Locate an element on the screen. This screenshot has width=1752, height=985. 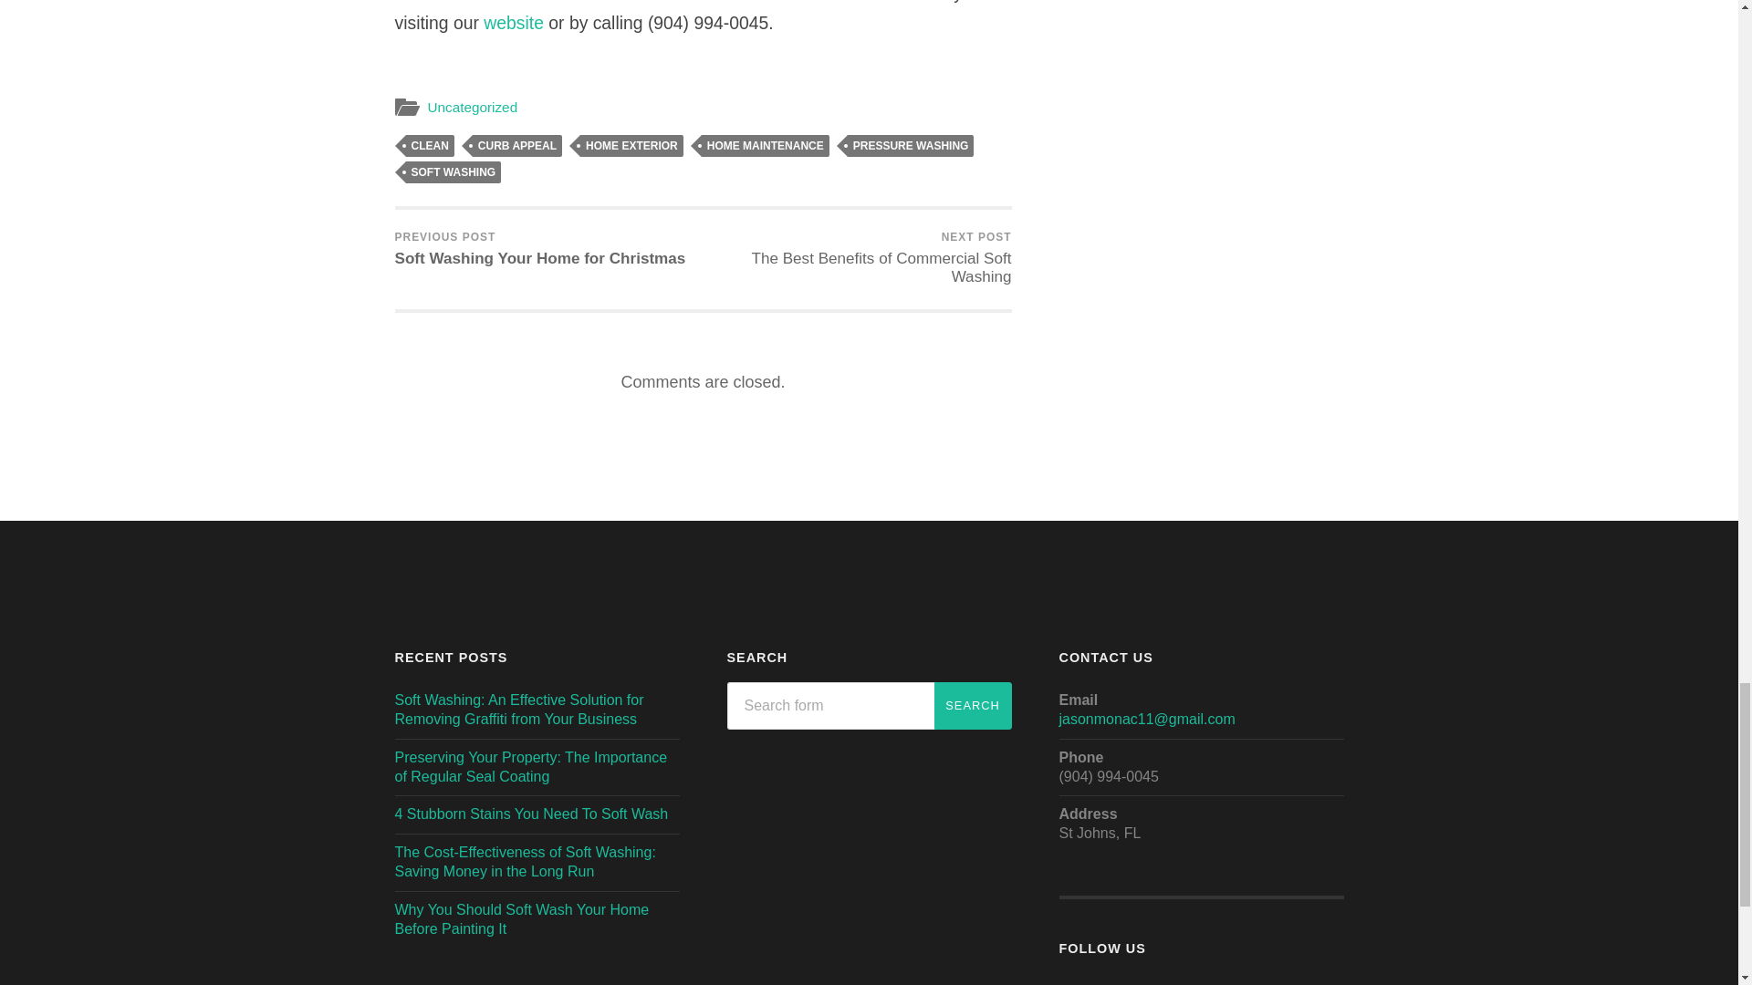
Uncategorized is located at coordinates (531, 814).